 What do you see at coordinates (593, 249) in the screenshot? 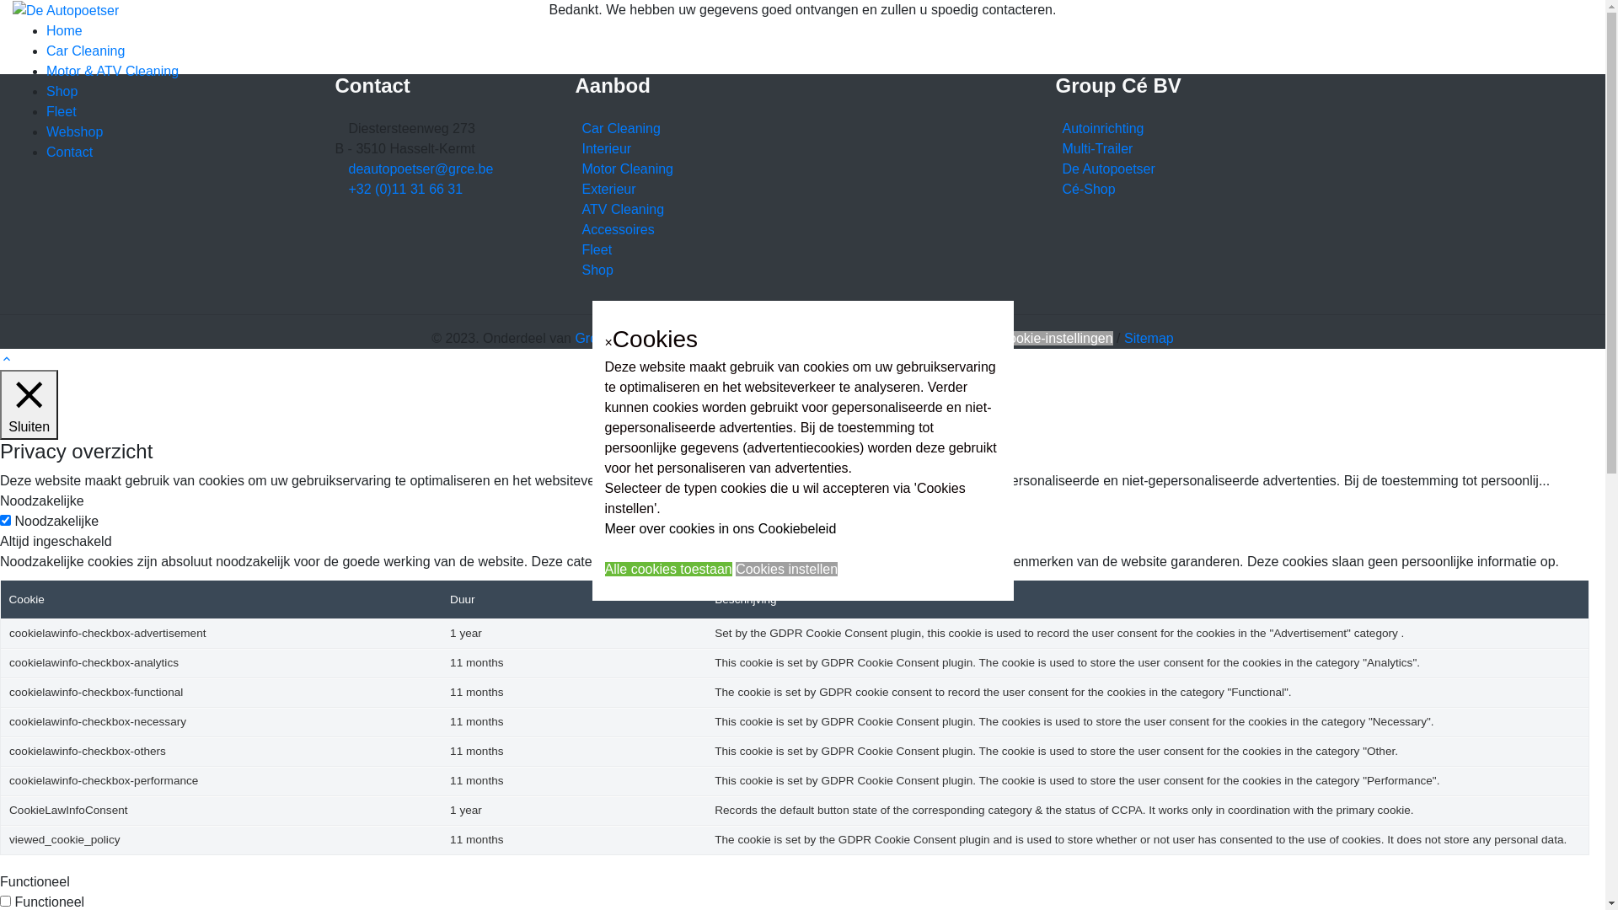
I see `Fleet` at bounding box center [593, 249].